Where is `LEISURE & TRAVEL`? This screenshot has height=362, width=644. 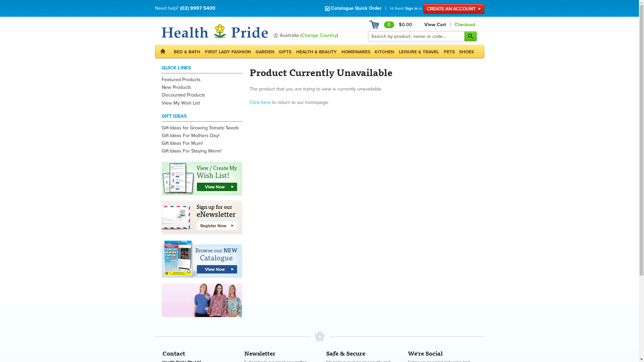 LEISURE & TRAVEL is located at coordinates (419, 52).